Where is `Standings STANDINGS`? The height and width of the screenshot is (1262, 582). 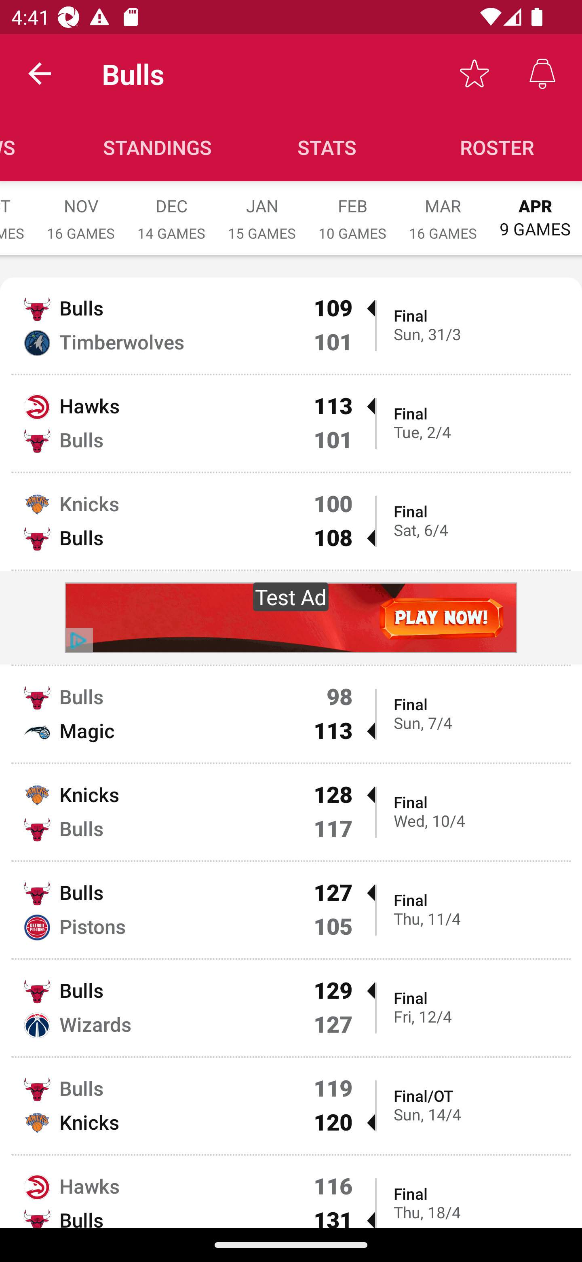
Standings STANDINGS is located at coordinates (158, 147).